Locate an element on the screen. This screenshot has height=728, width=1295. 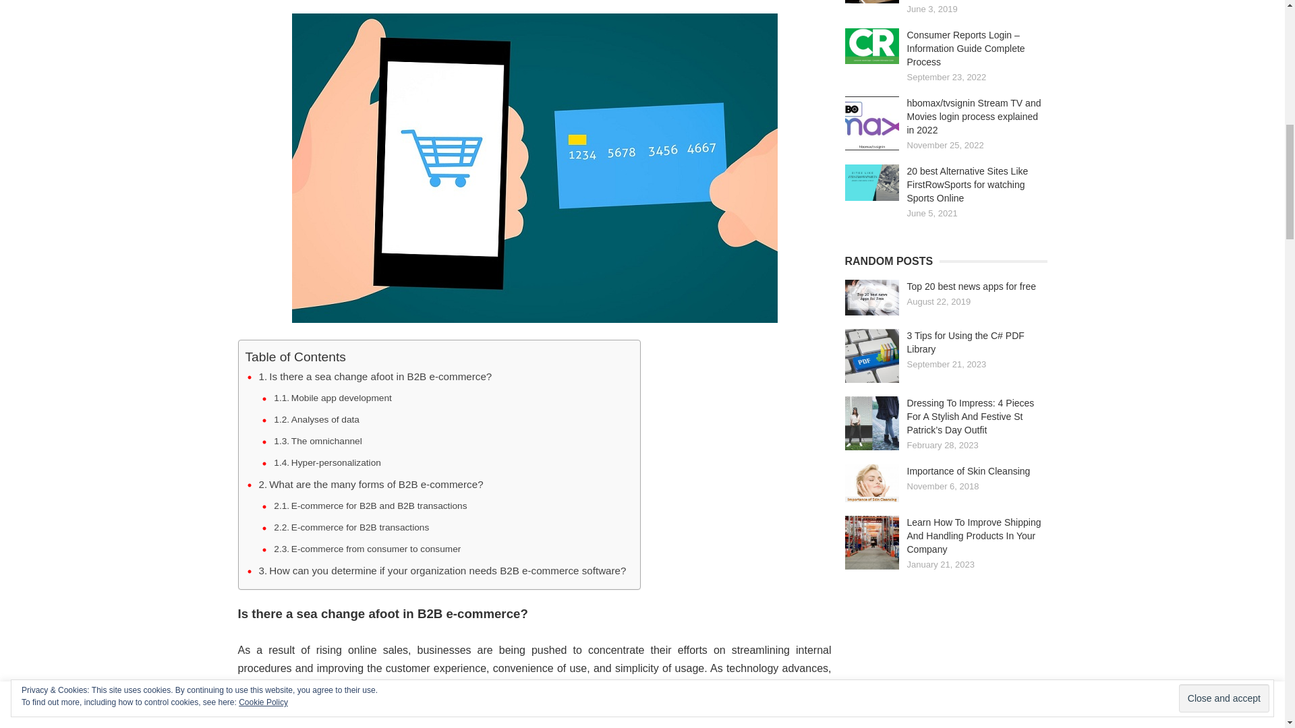
The omnichannel is located at coordinates (317, 441).